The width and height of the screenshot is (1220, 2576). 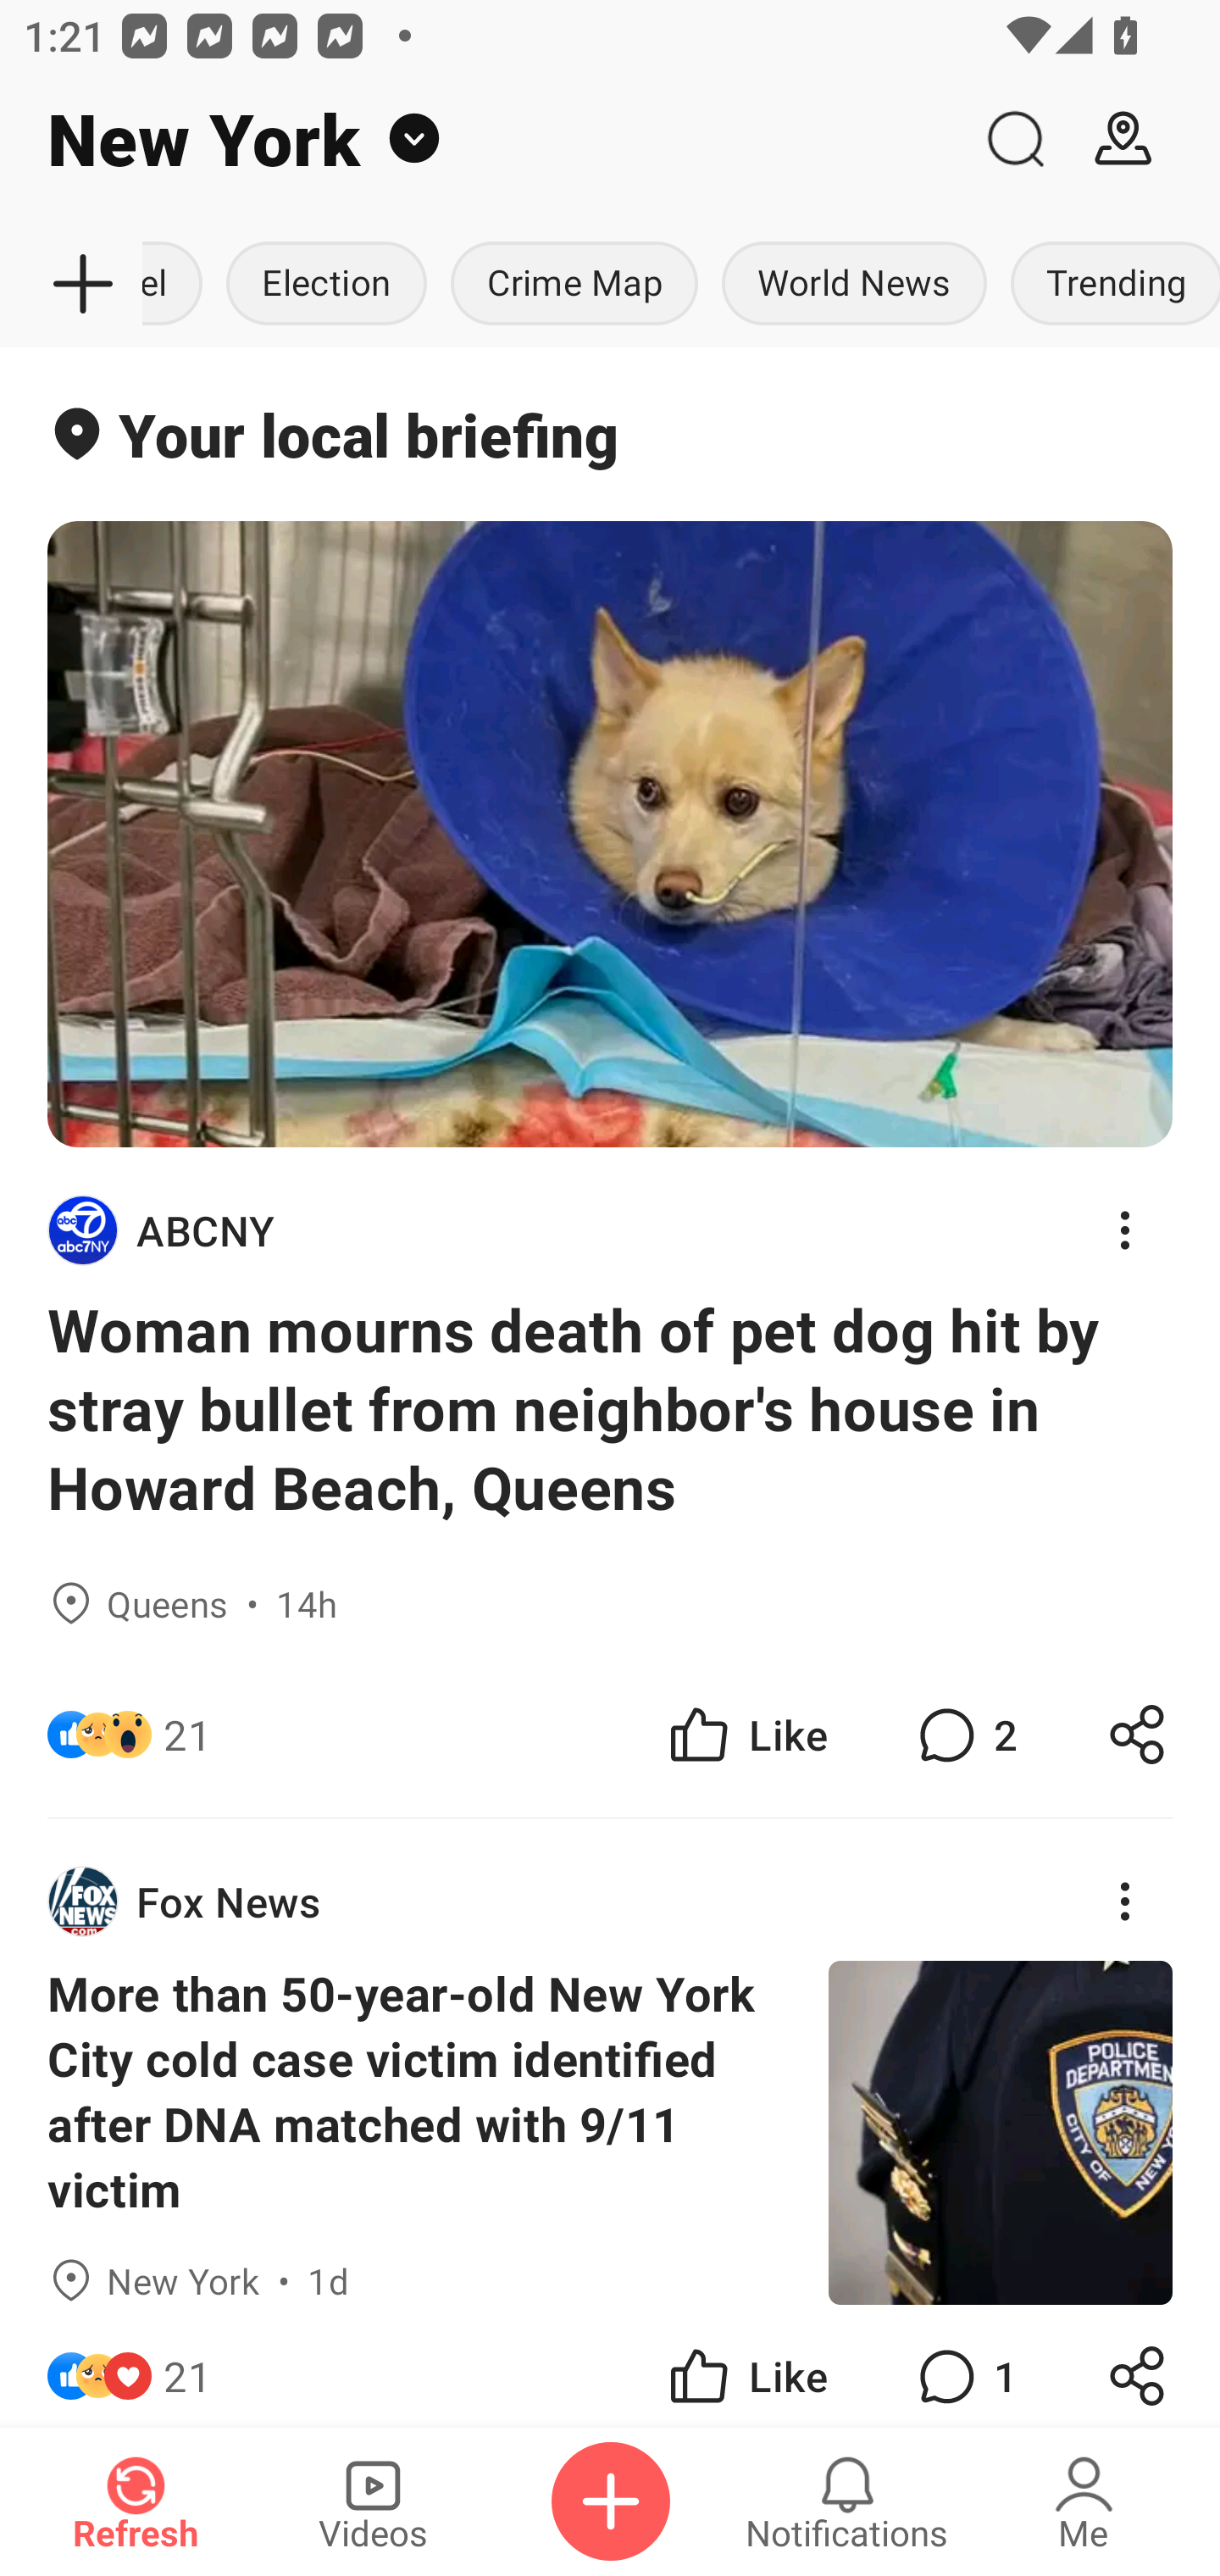 I want to click on 21, so click(x=187, y=2366).